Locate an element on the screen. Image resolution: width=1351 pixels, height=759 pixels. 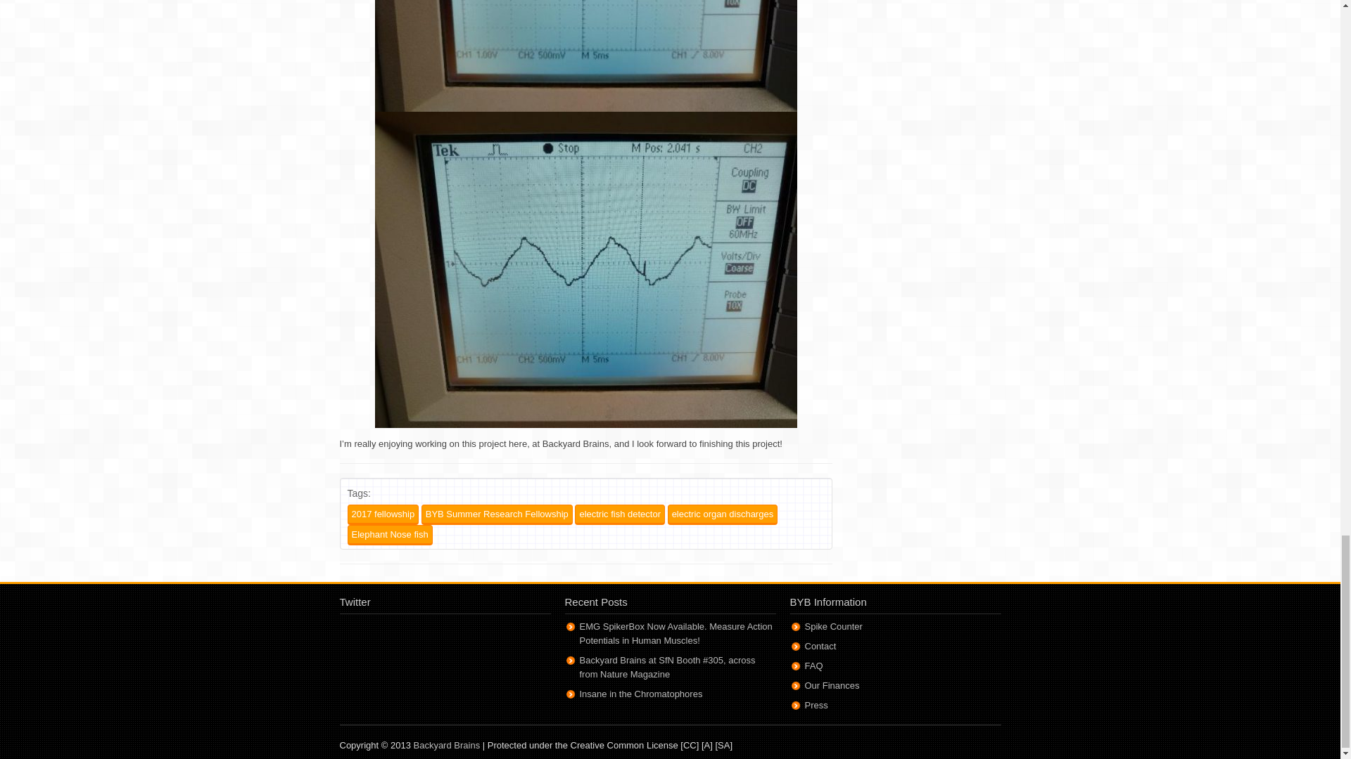
Elephant Nose fish is located at coordinates (390, 536).